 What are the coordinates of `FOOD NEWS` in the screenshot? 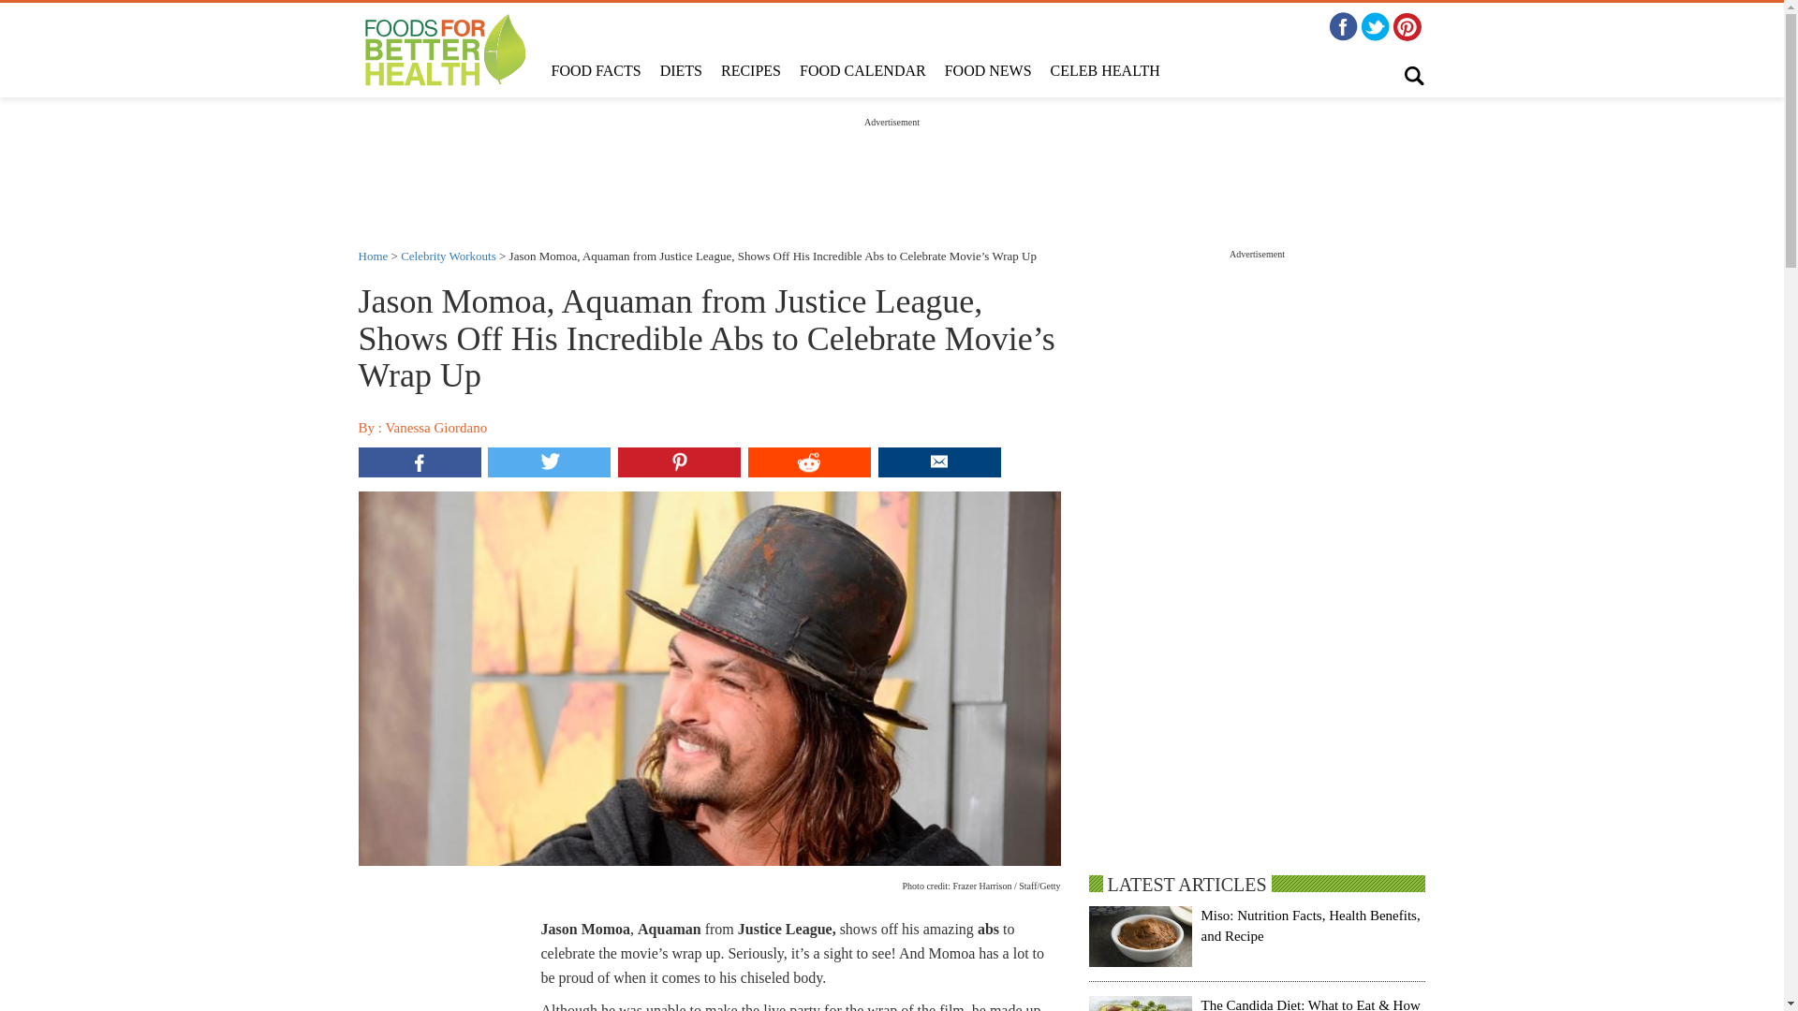 It's located at (987, 71).